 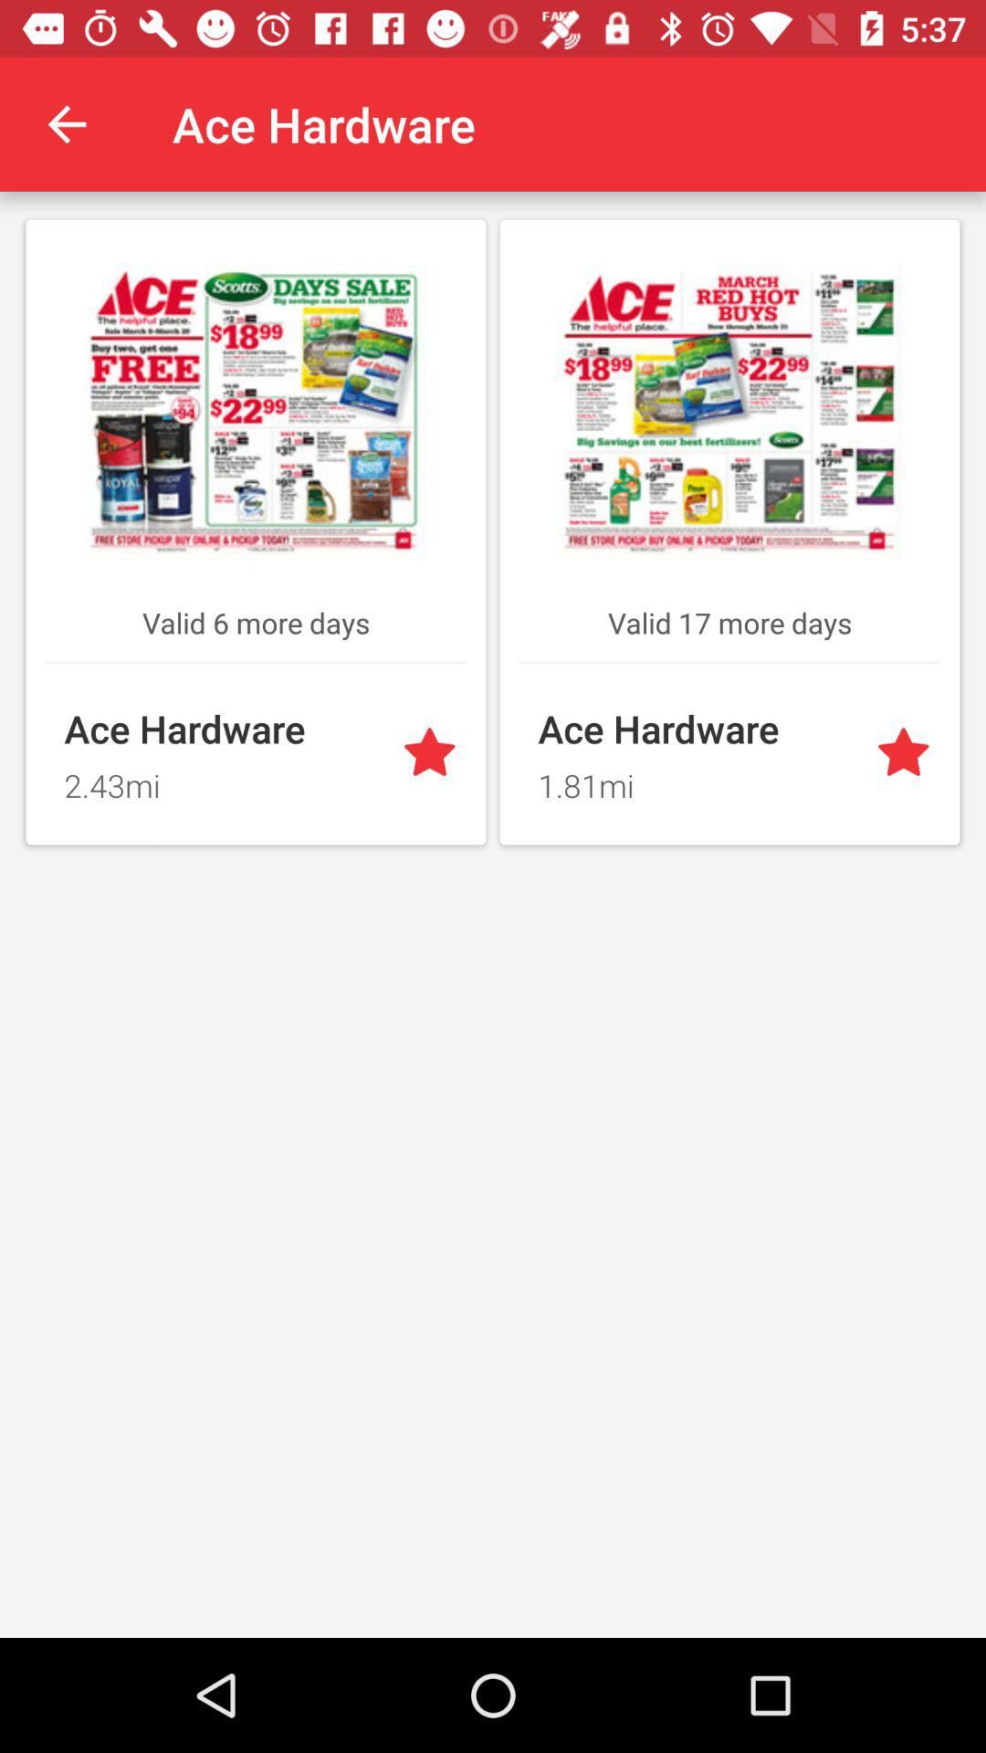 I want to click on like/save, so click(x=907, y=754).